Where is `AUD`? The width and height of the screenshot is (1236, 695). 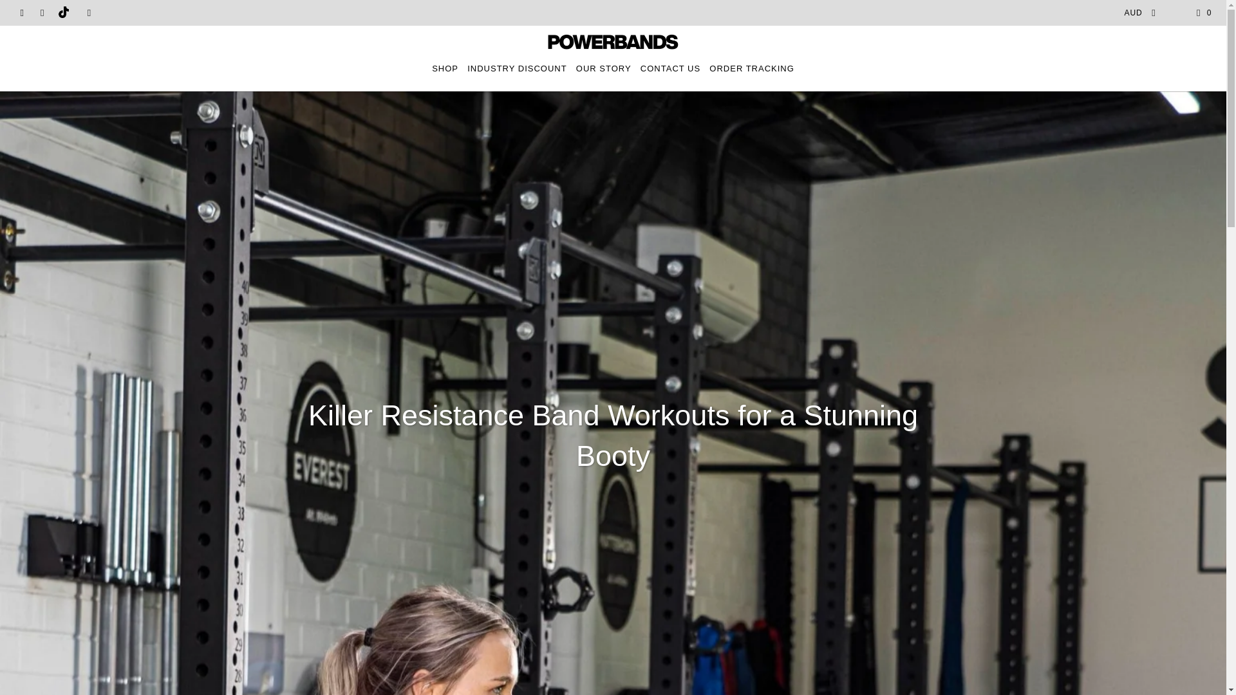
AUD is located at coordinates (1136, 13).